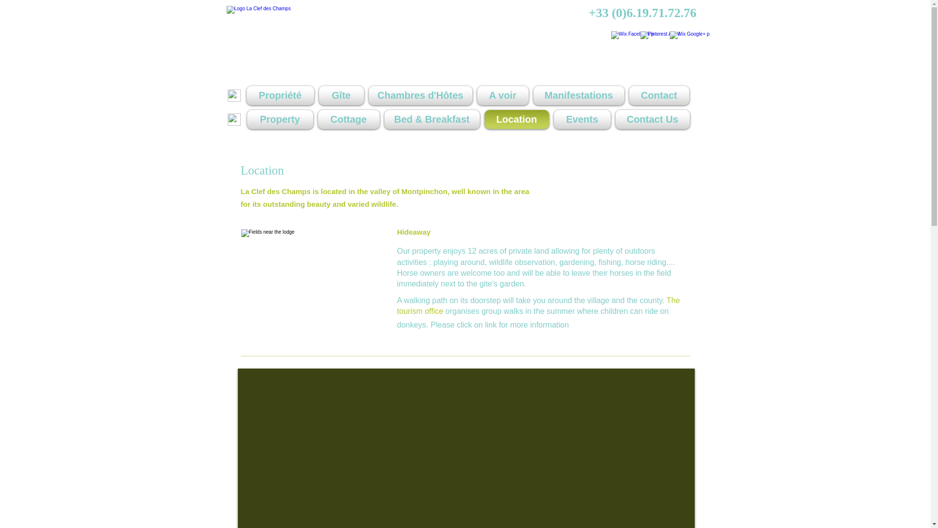 This screenshot has width=938, height=528. Describe the element at coordinates (502, 95) in the screenshot. I see `A voir` at that location.